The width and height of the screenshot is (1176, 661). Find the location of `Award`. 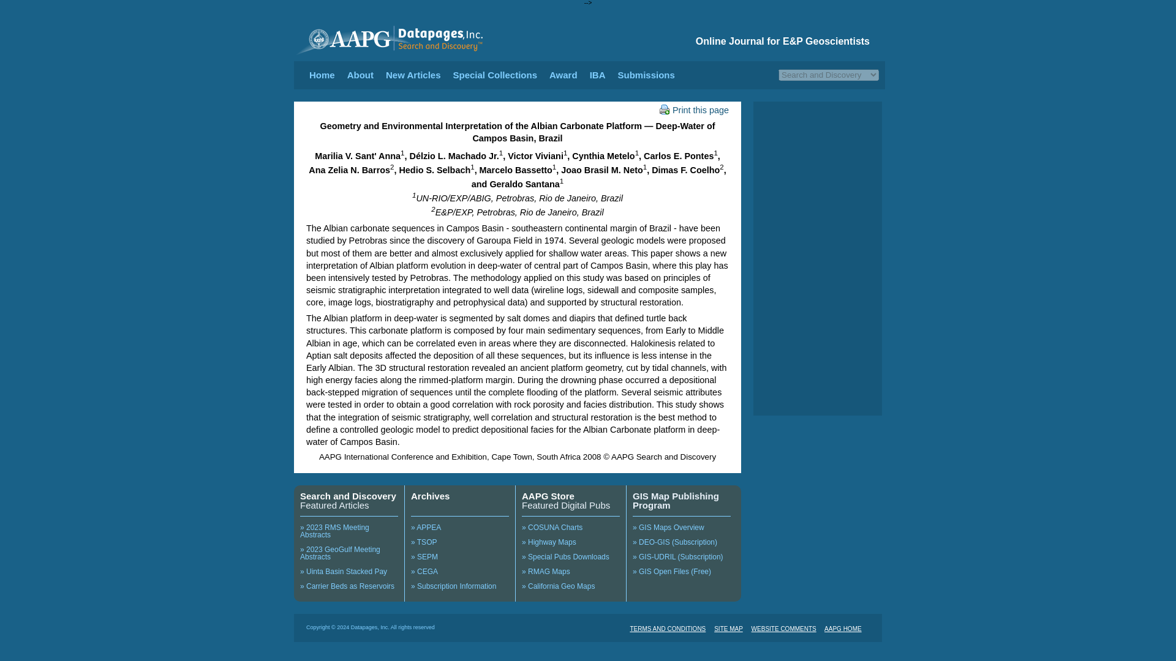

Award is located at coordinates (563, 75).